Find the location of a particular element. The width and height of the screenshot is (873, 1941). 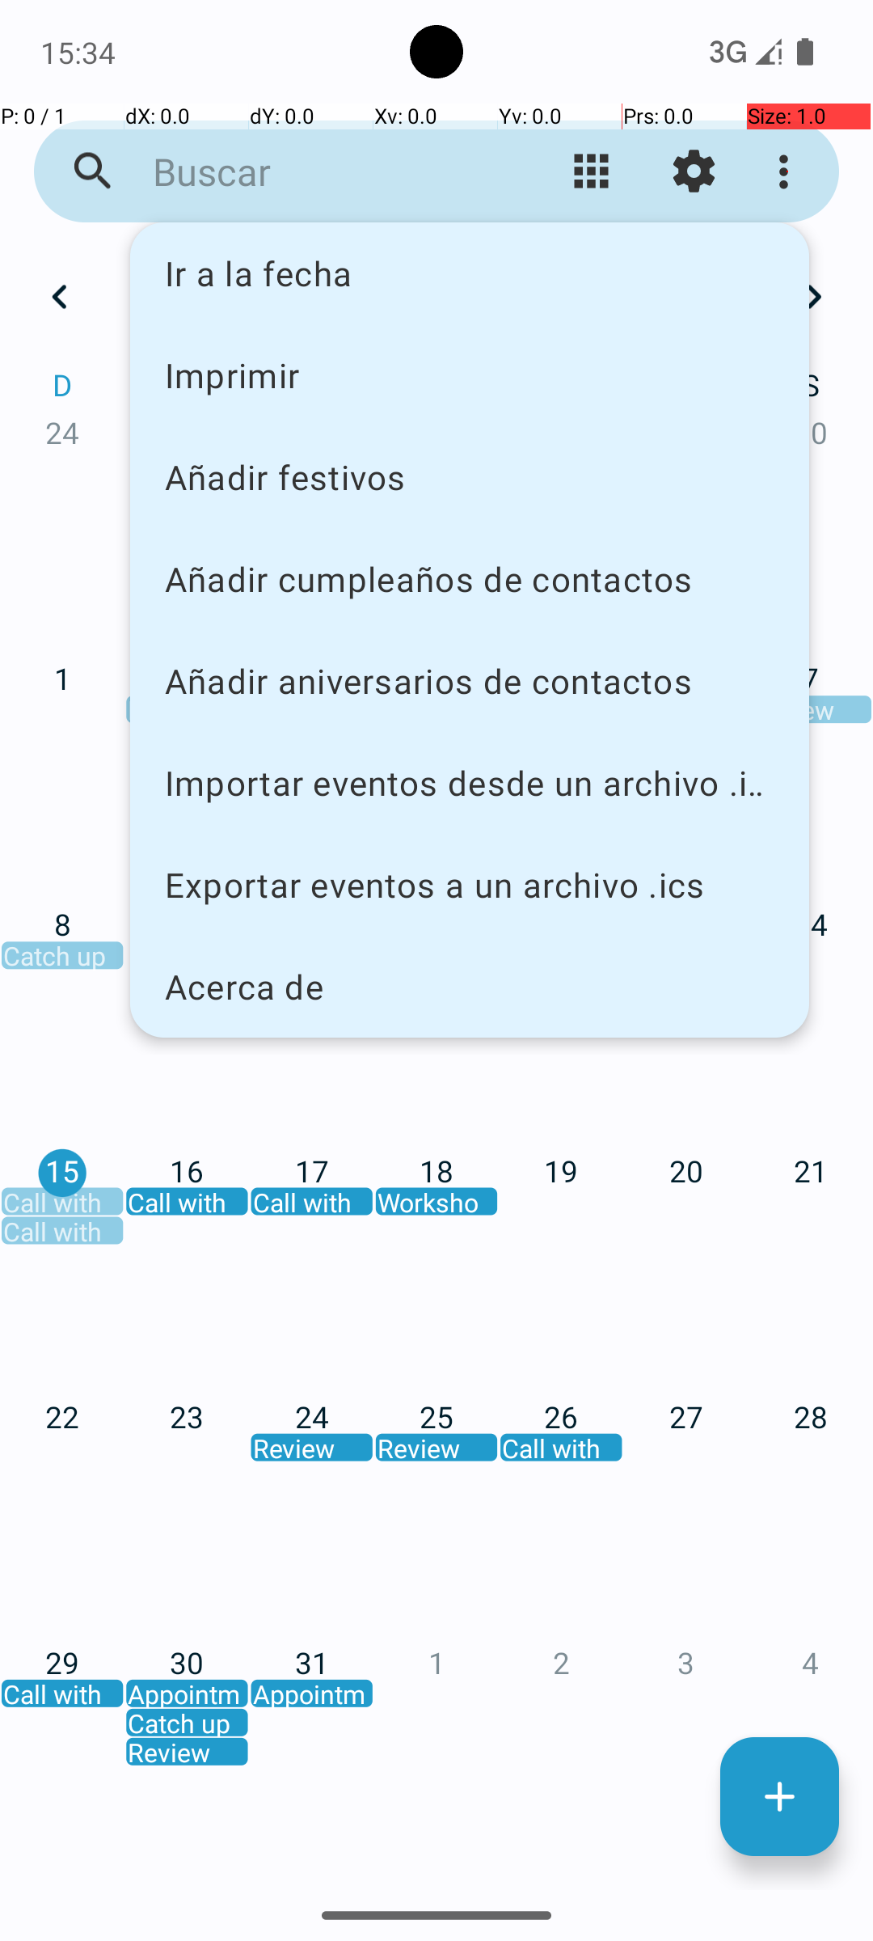

Importar eventos desde un archivo .ics is located at coordinates (470, 783).